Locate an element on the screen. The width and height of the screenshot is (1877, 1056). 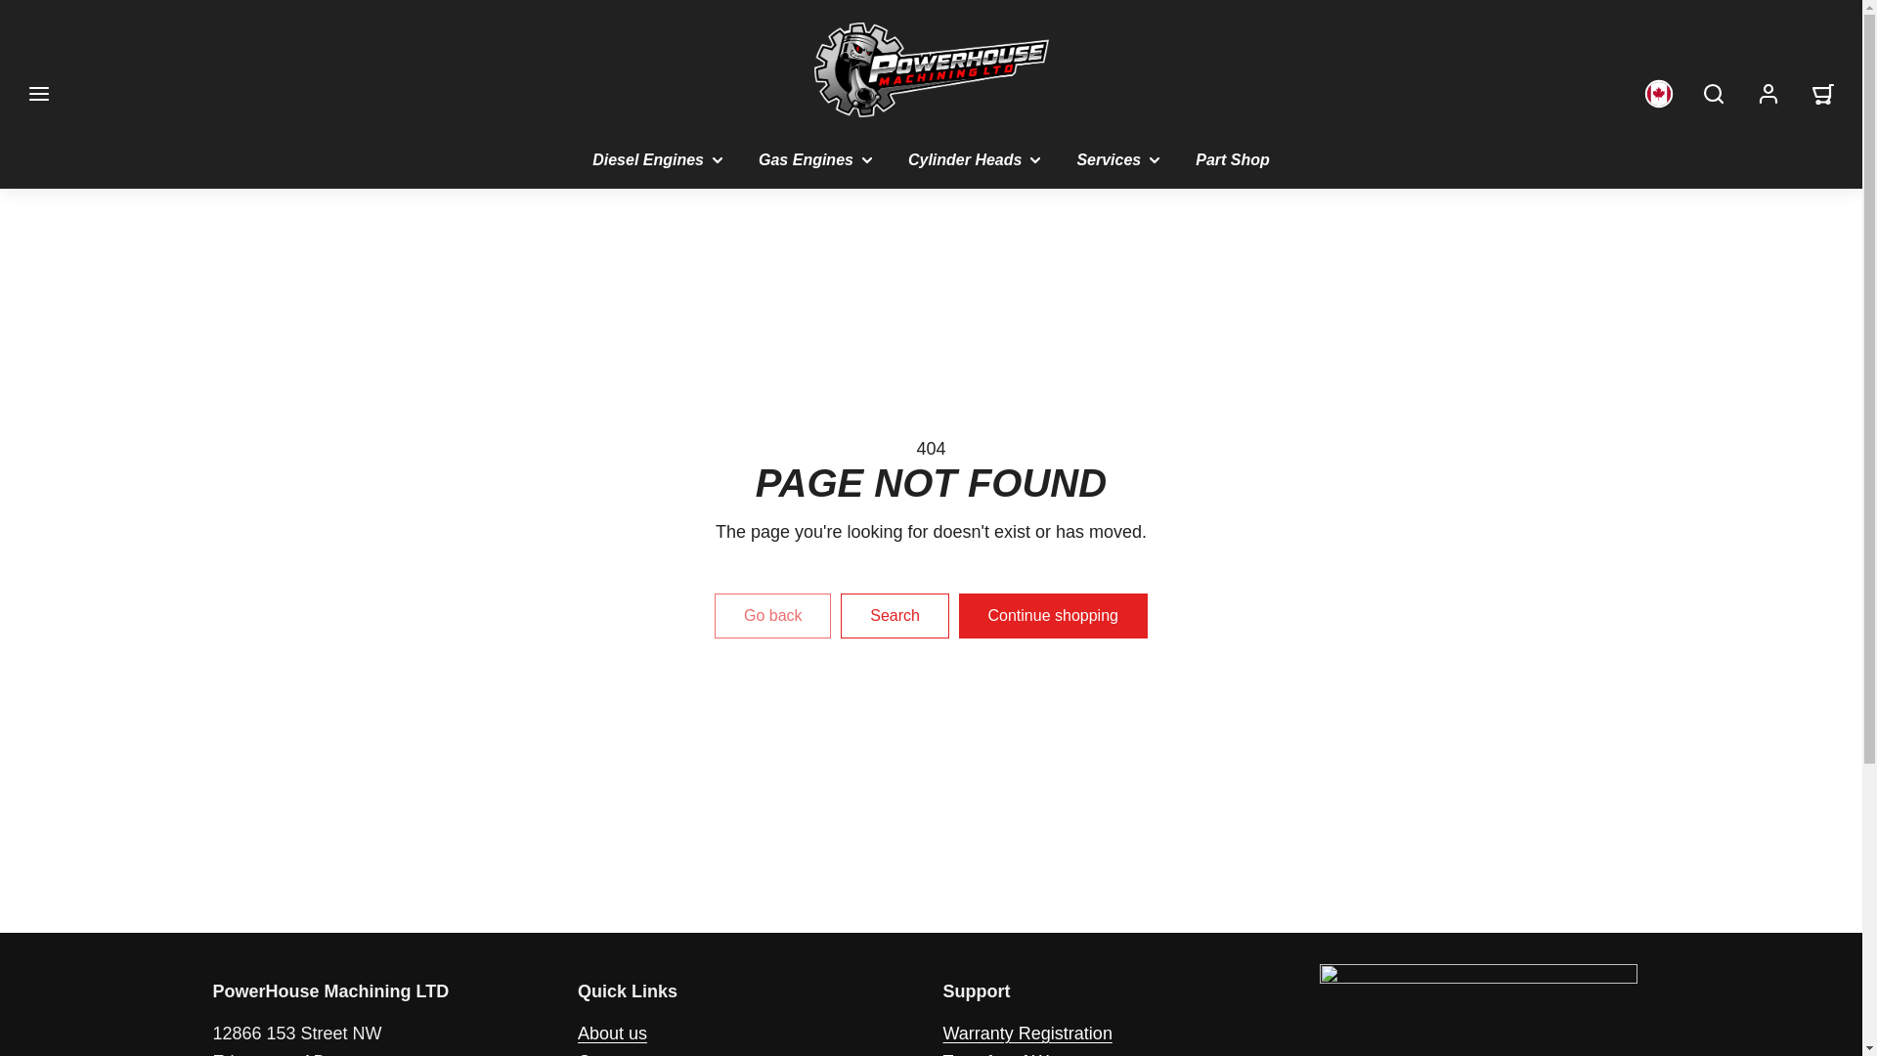
Gas Engines is located at coordinates (817, 159).